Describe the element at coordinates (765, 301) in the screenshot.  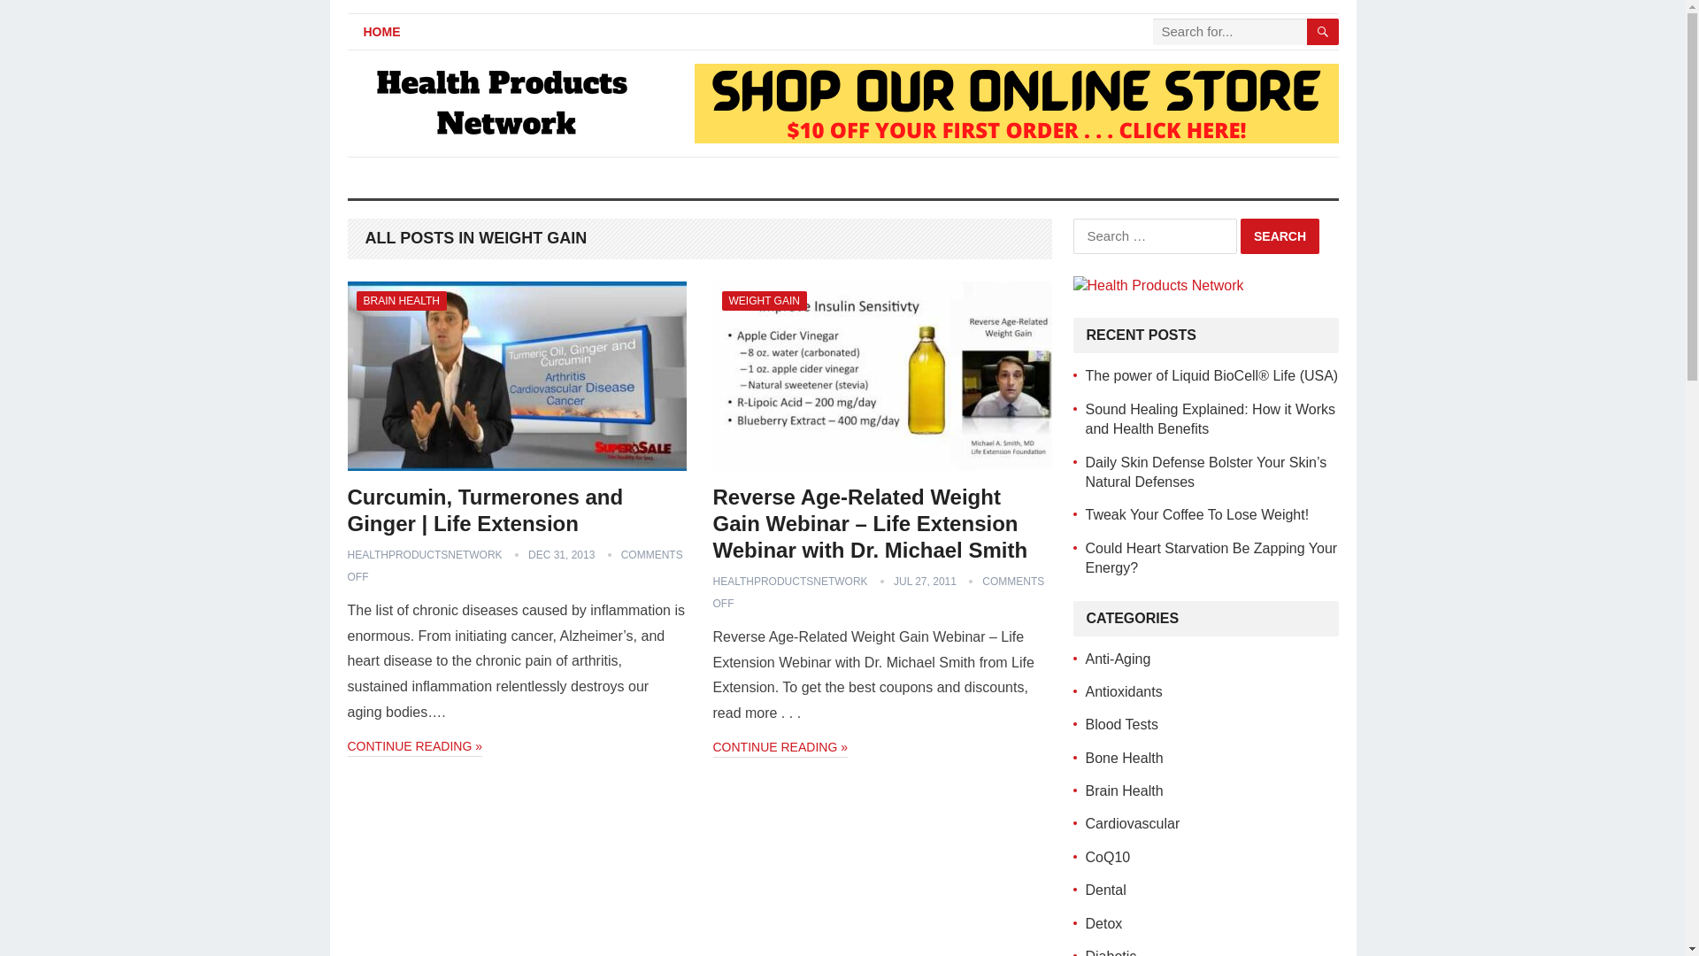
I see `View all posts in Weight Gain` at that location.